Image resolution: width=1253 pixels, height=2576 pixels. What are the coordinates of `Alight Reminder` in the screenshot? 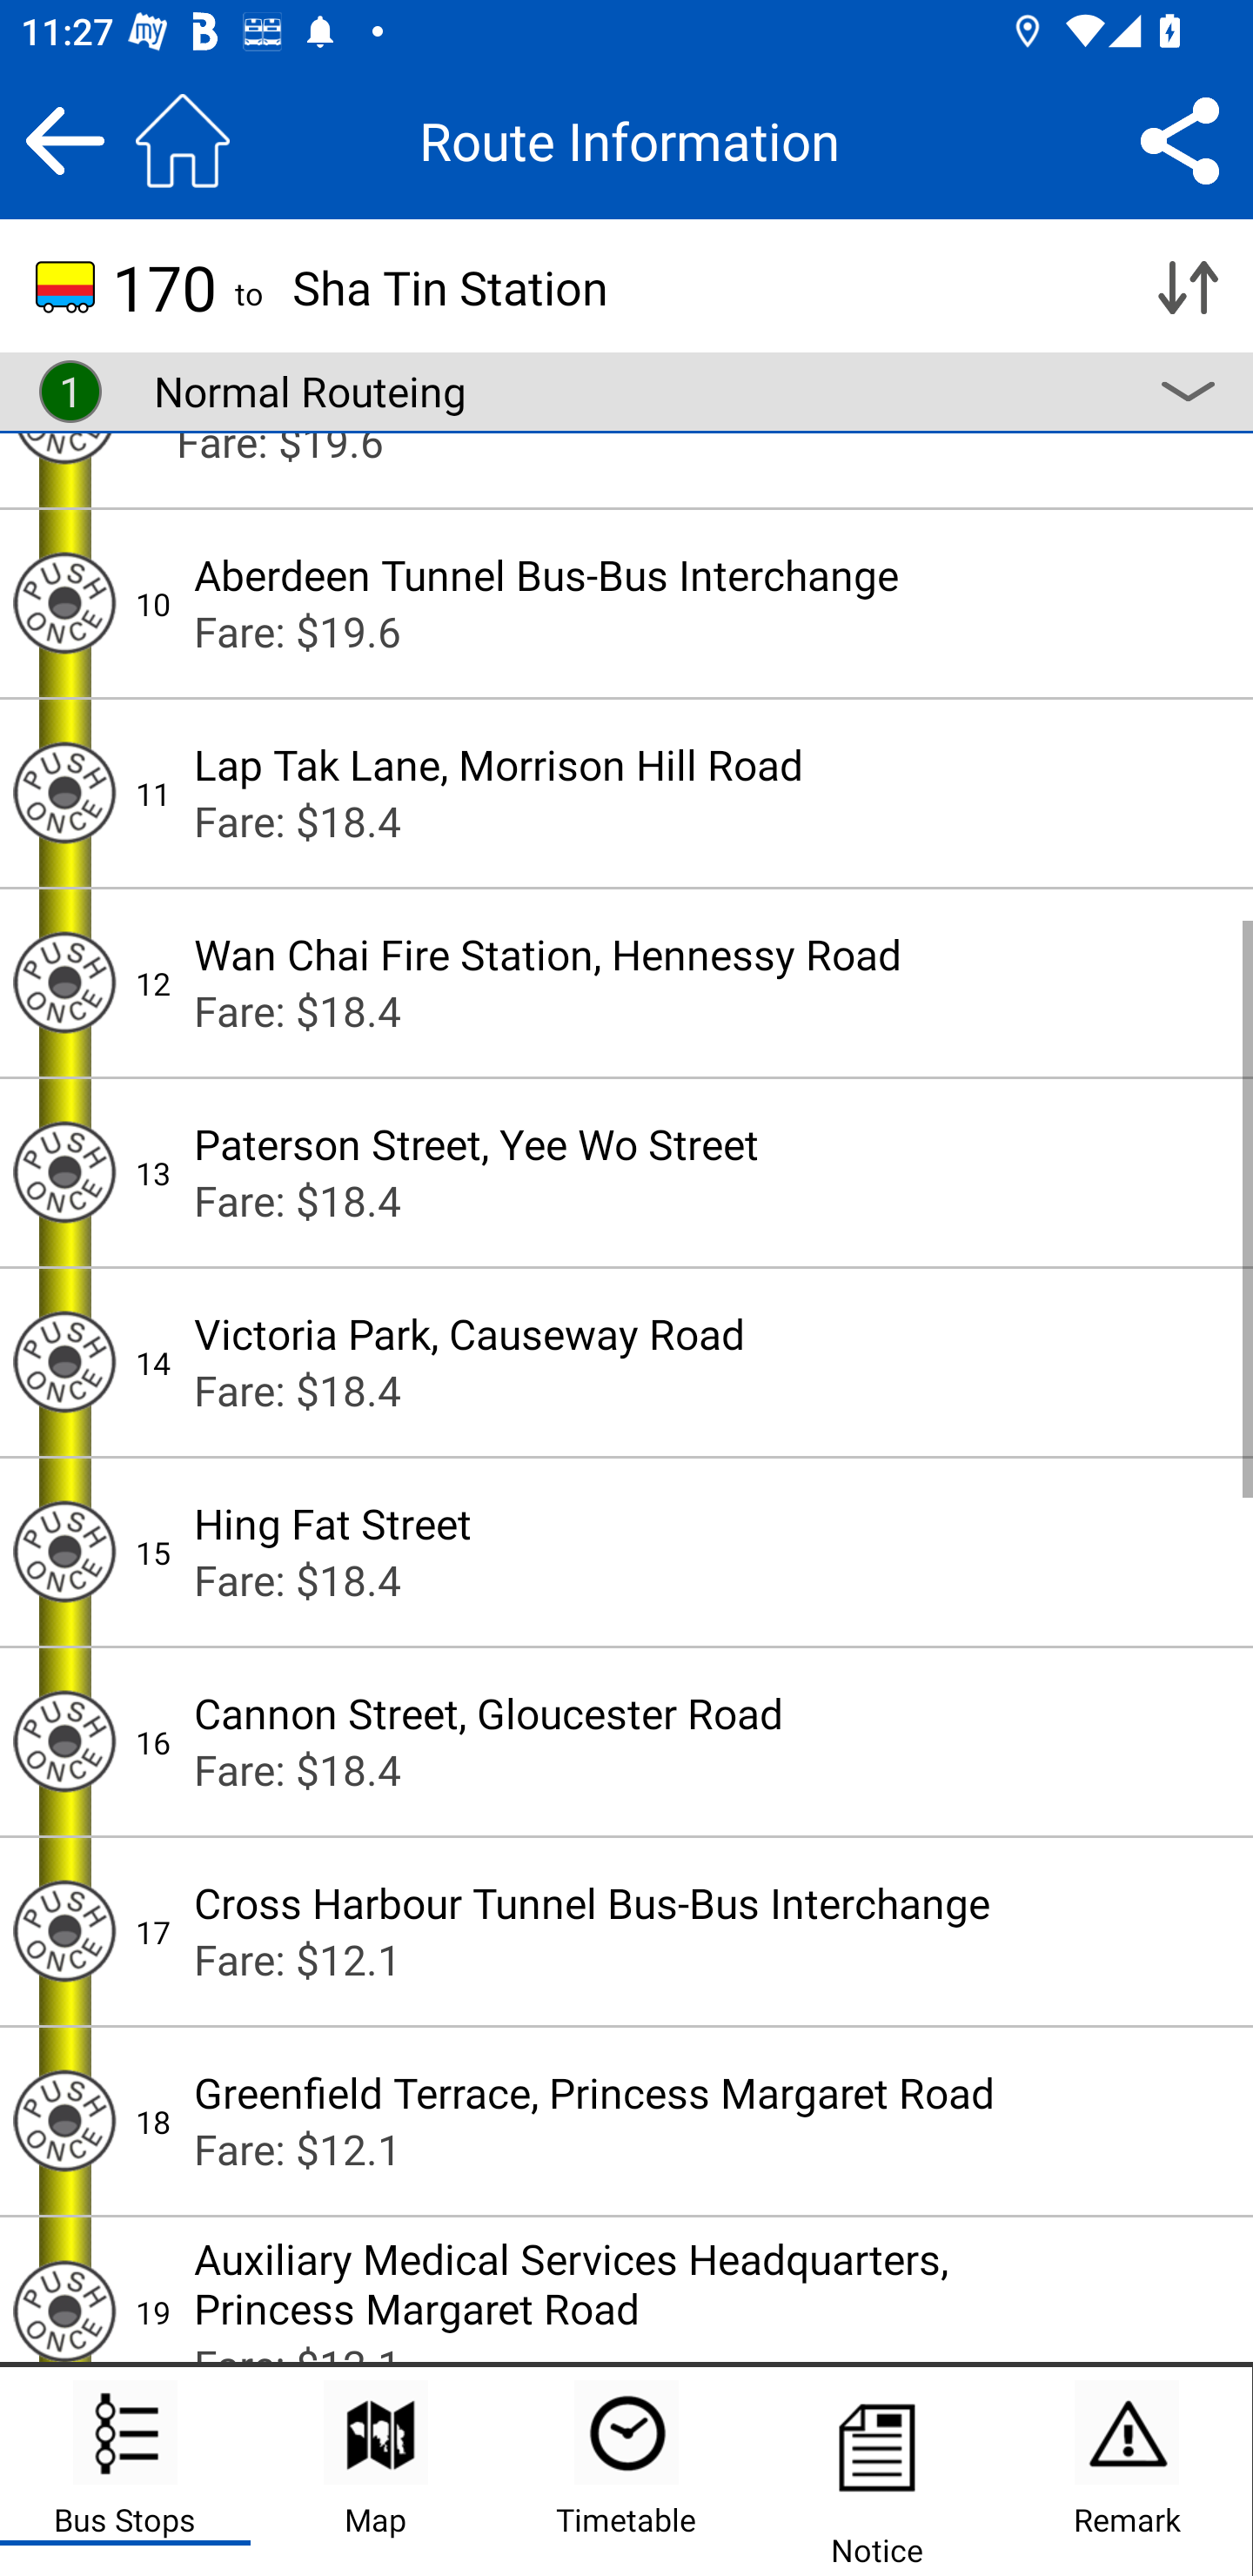 It's located at (64, 982).